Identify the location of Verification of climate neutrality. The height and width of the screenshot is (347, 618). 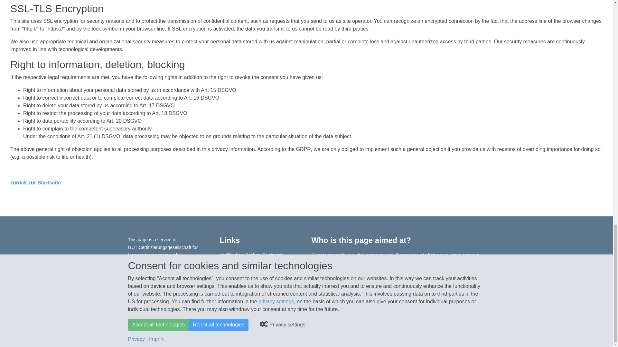
(254, 263).